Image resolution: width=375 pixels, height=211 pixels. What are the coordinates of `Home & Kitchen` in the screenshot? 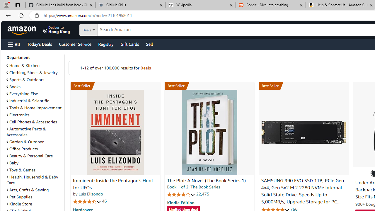 It's located at (23, 66).